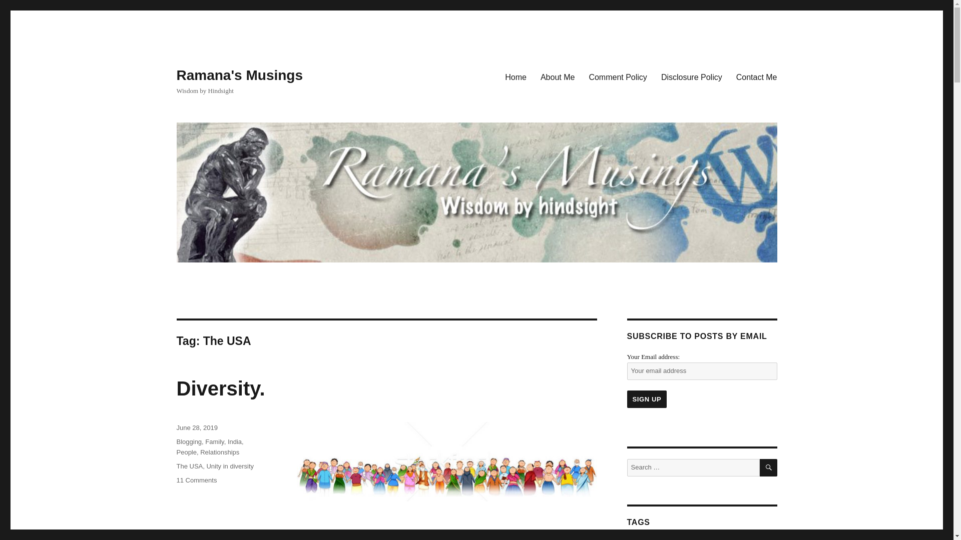 This screenshot has height=540, width=961. Describe the element at coordinates (189, 466) in the screenshot. I see `The USA` at that location.